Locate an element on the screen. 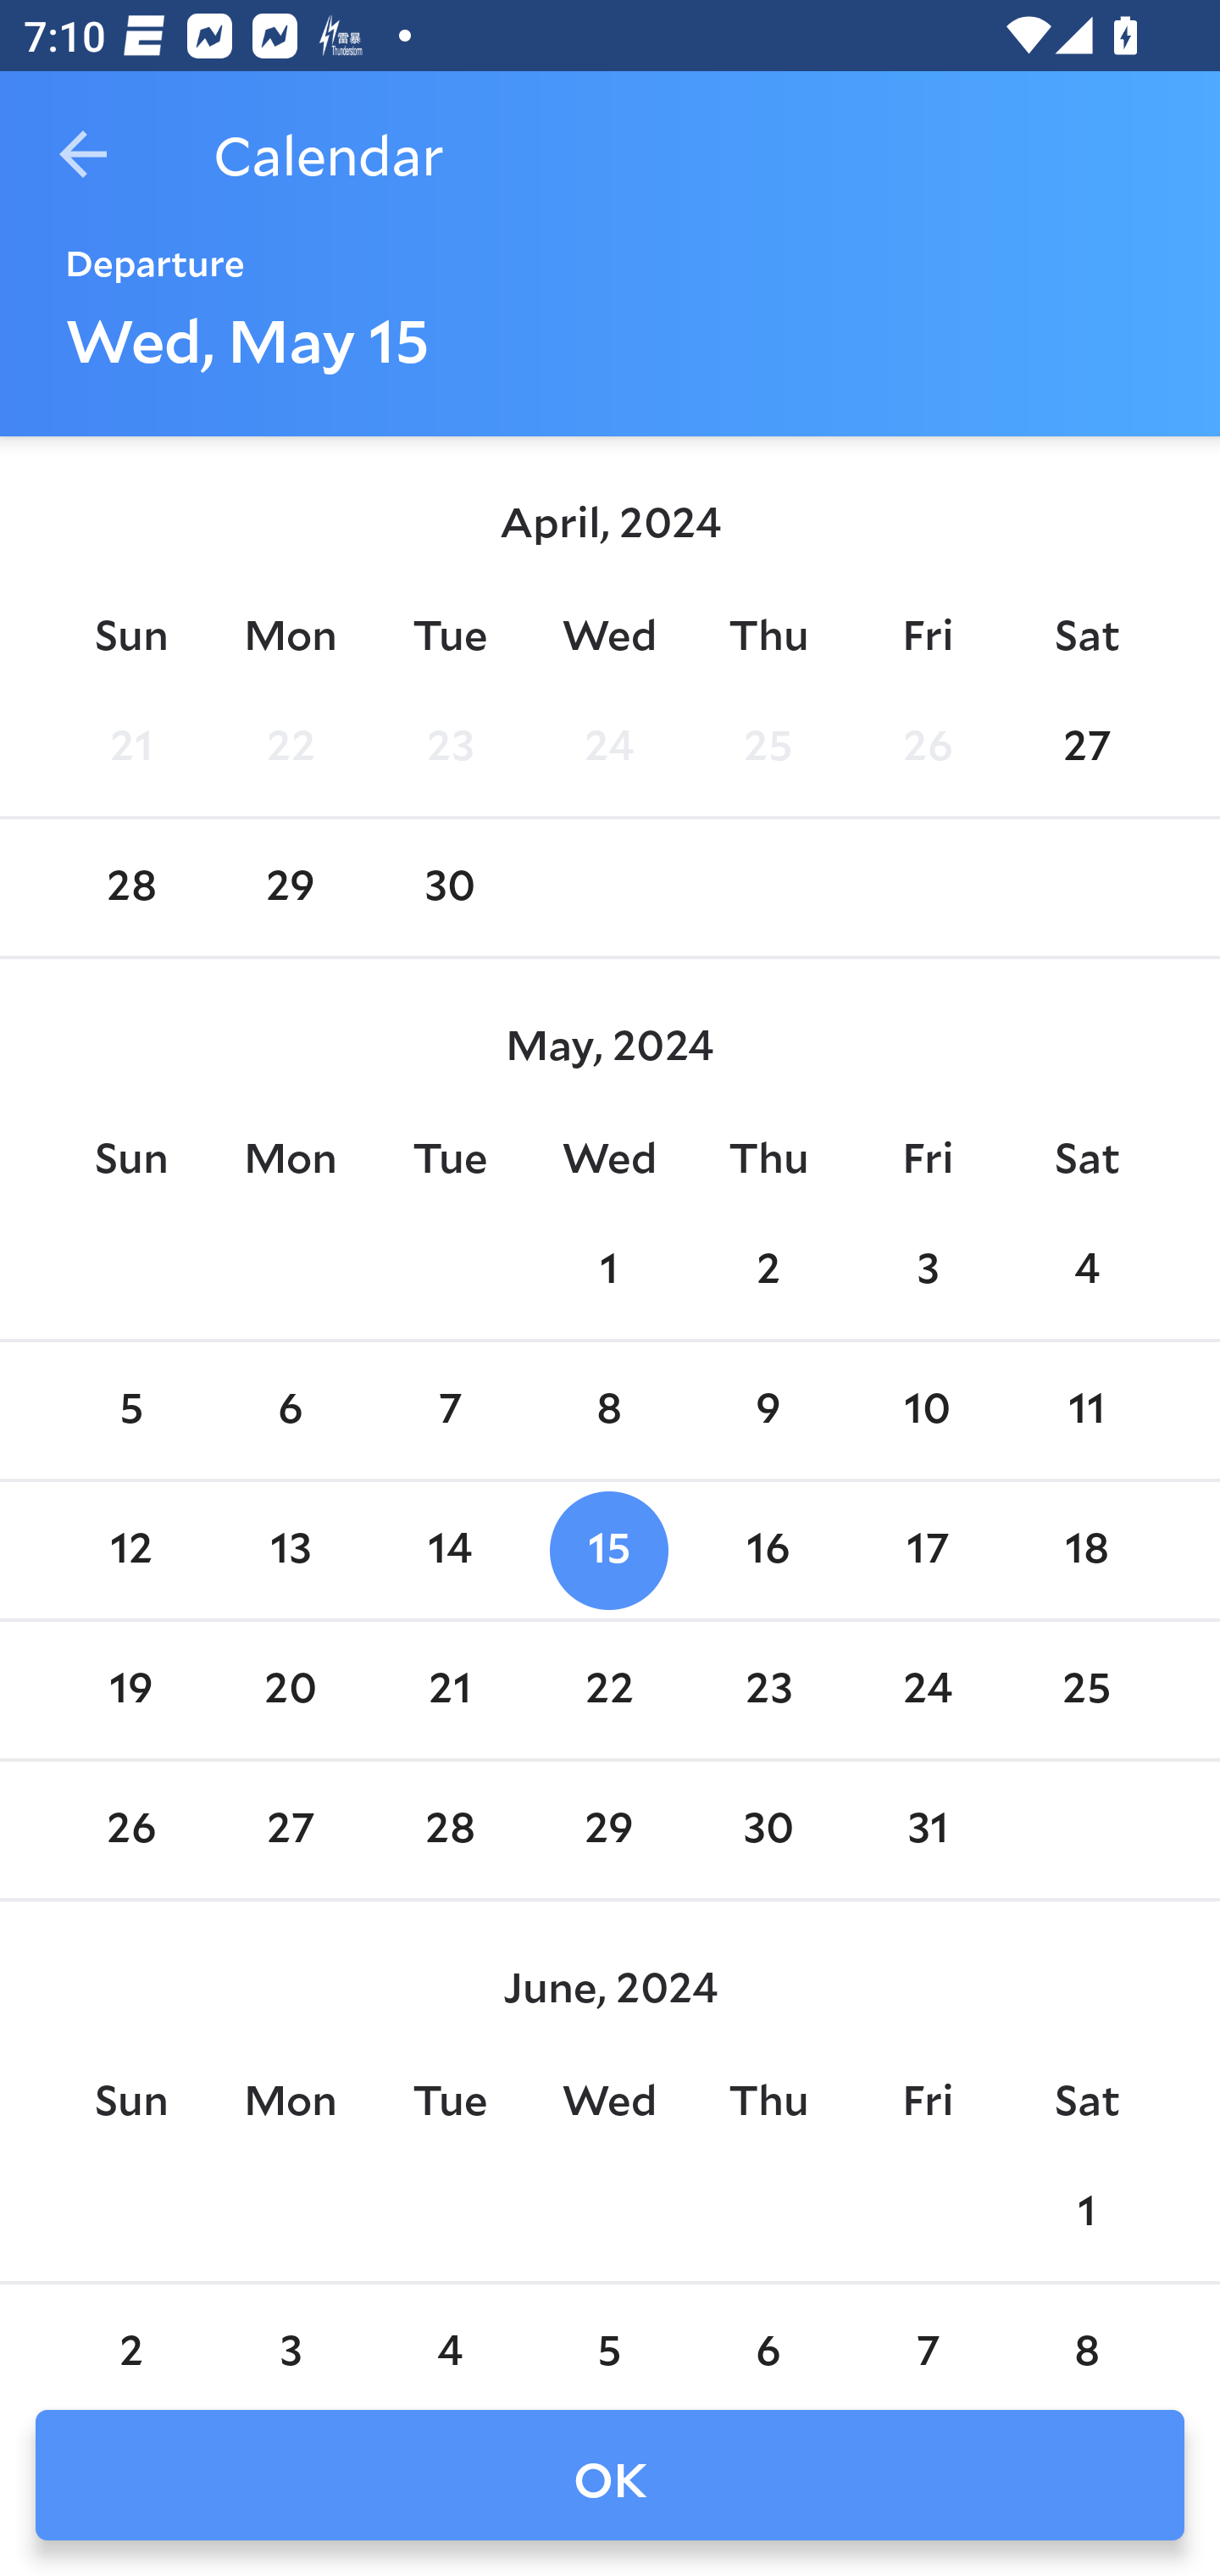 The width and height of the screenshot is (1220, 2576). 24 is located at coordinates (927, 1690).